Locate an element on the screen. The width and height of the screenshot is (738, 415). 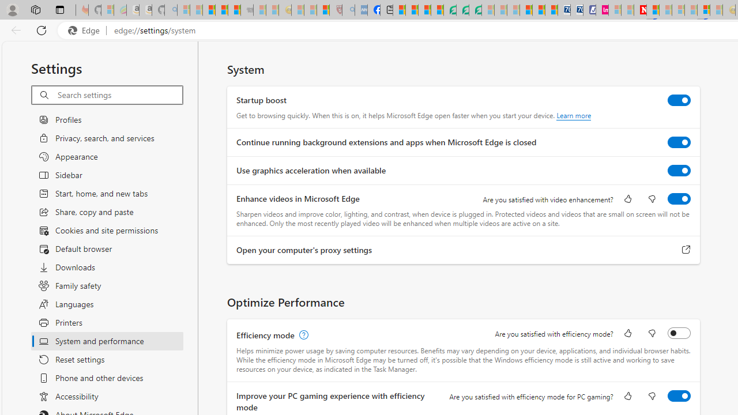
LendingTree - Compare Lenders is located at coordinates (450, 10).